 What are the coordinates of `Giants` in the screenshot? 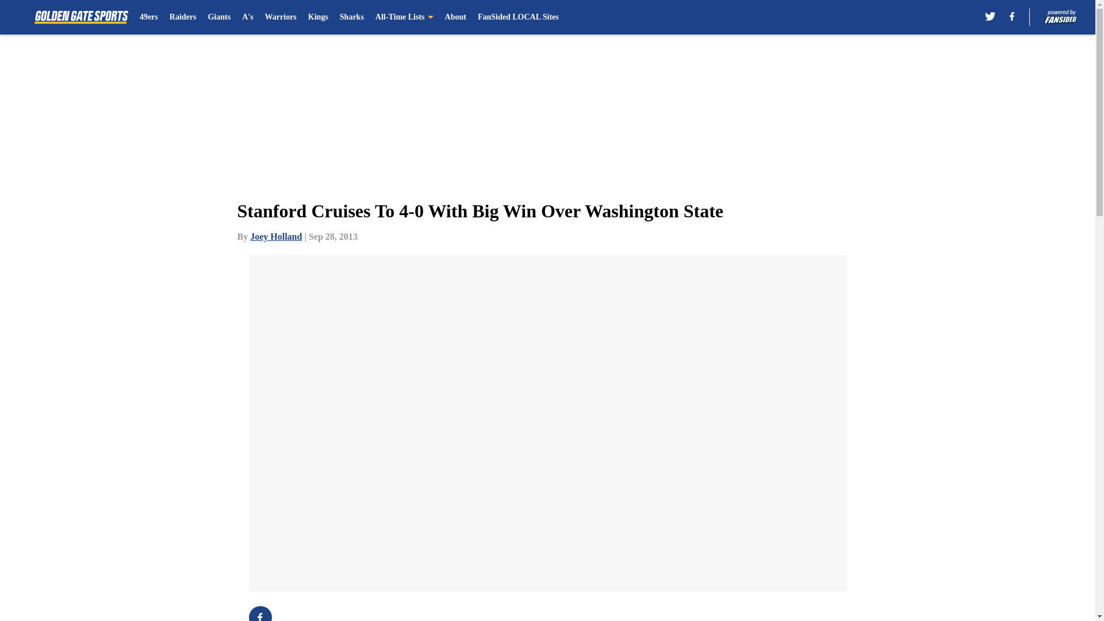 It's located at (218, 17).